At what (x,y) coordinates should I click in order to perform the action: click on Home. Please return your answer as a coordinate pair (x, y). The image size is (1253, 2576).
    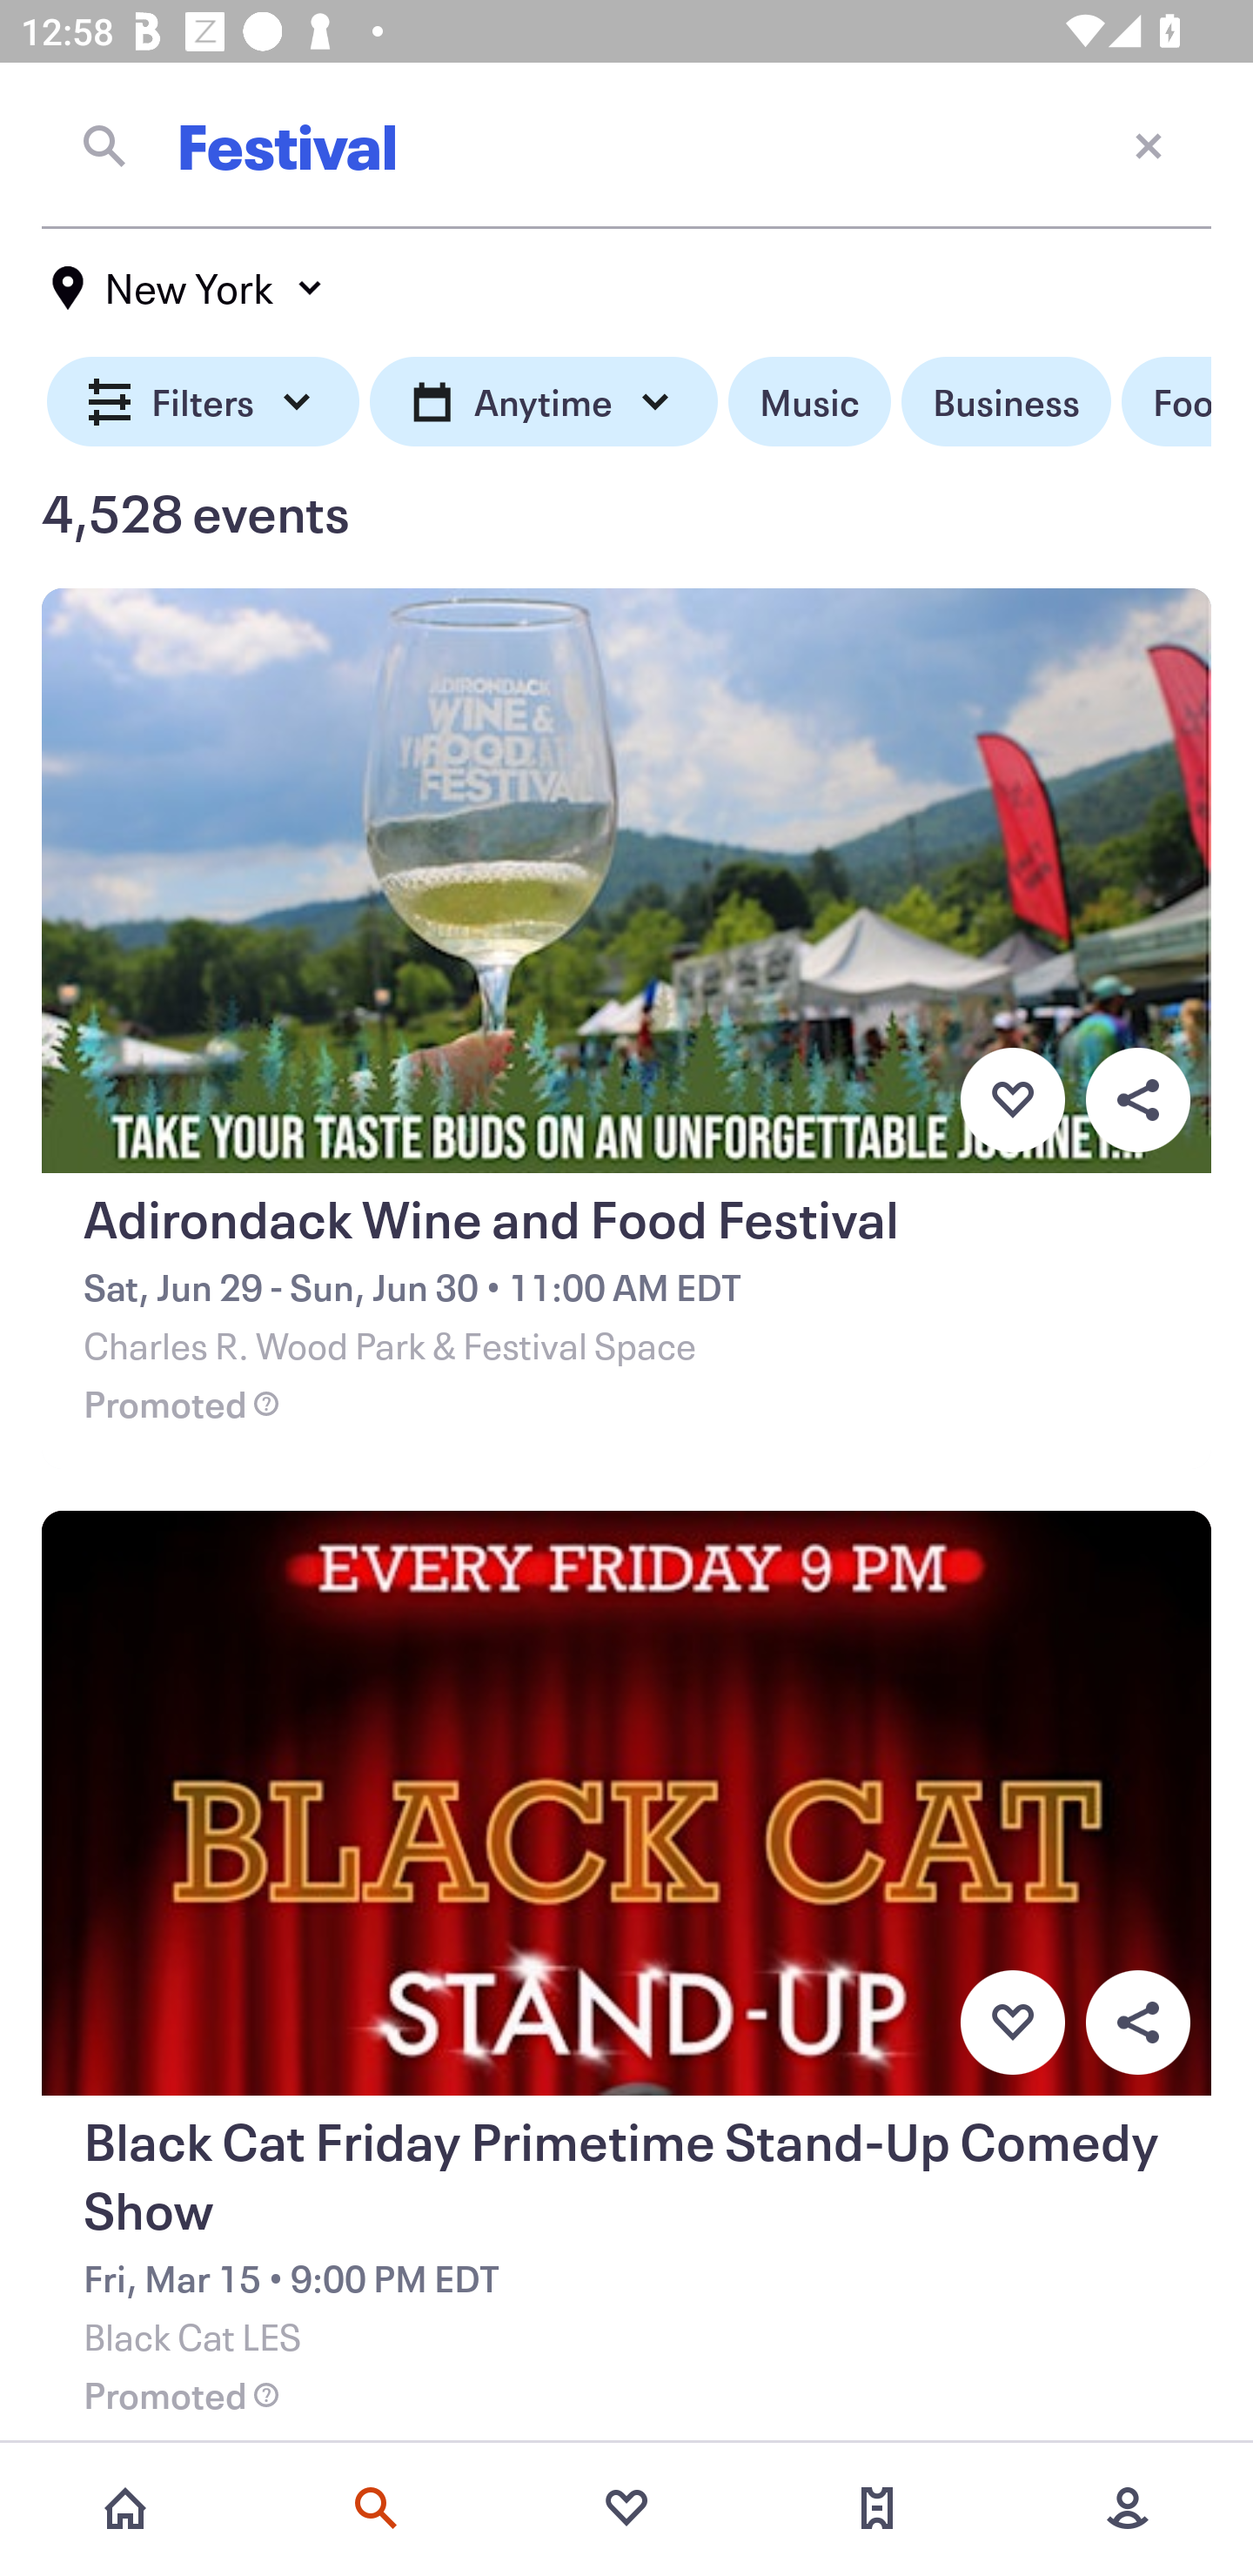
    Looking at the image, I should click on (125, 2508).